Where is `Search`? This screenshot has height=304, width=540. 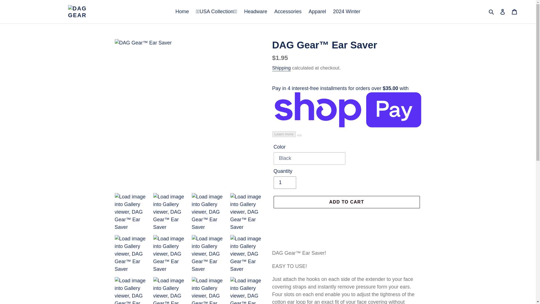
Search is located at coordinates (492, 12).